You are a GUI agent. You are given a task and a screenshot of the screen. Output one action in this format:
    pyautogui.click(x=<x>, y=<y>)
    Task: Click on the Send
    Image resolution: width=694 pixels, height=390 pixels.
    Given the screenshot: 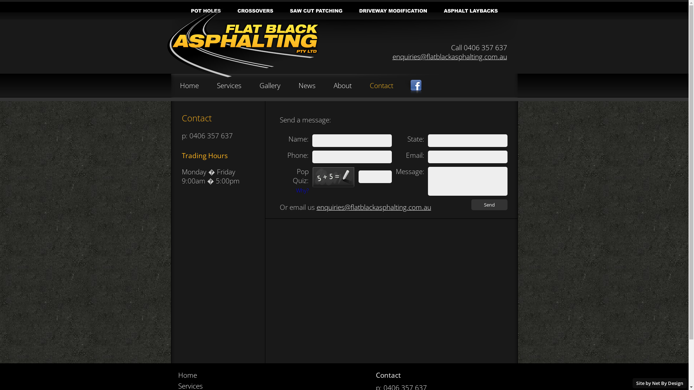 What is the action you would take?
    pyautogui.click(x=489, y=205)
    